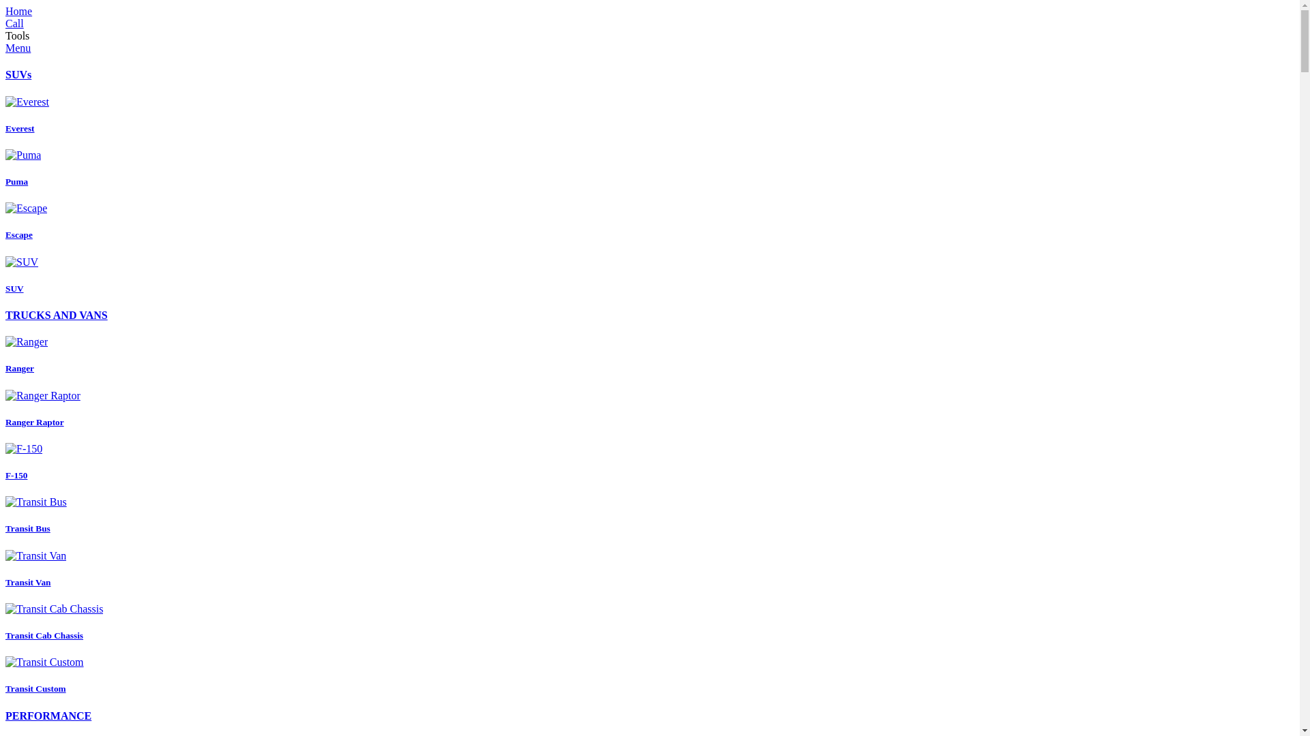 This screenshot has width=1310, height=736. Describe the element at coordinates (650, 168) in the screenshot. I see `Puma` at that location.